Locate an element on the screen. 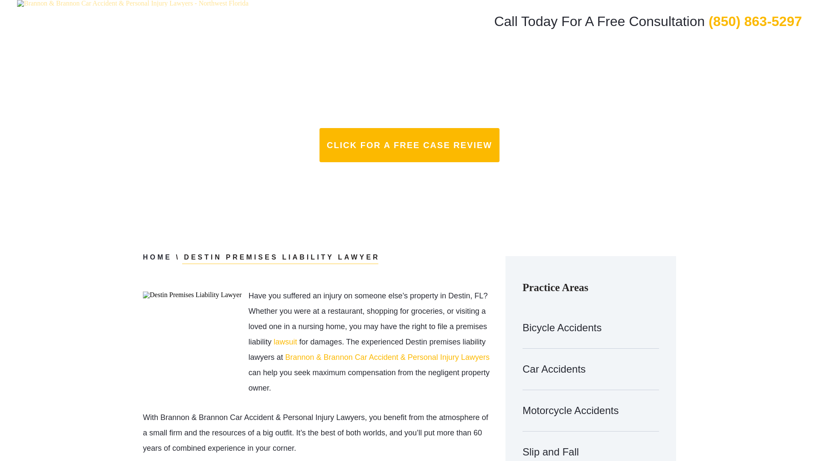 The width and height of the screenshot is (819, 461). About Us is located at coordinates (561, 55).